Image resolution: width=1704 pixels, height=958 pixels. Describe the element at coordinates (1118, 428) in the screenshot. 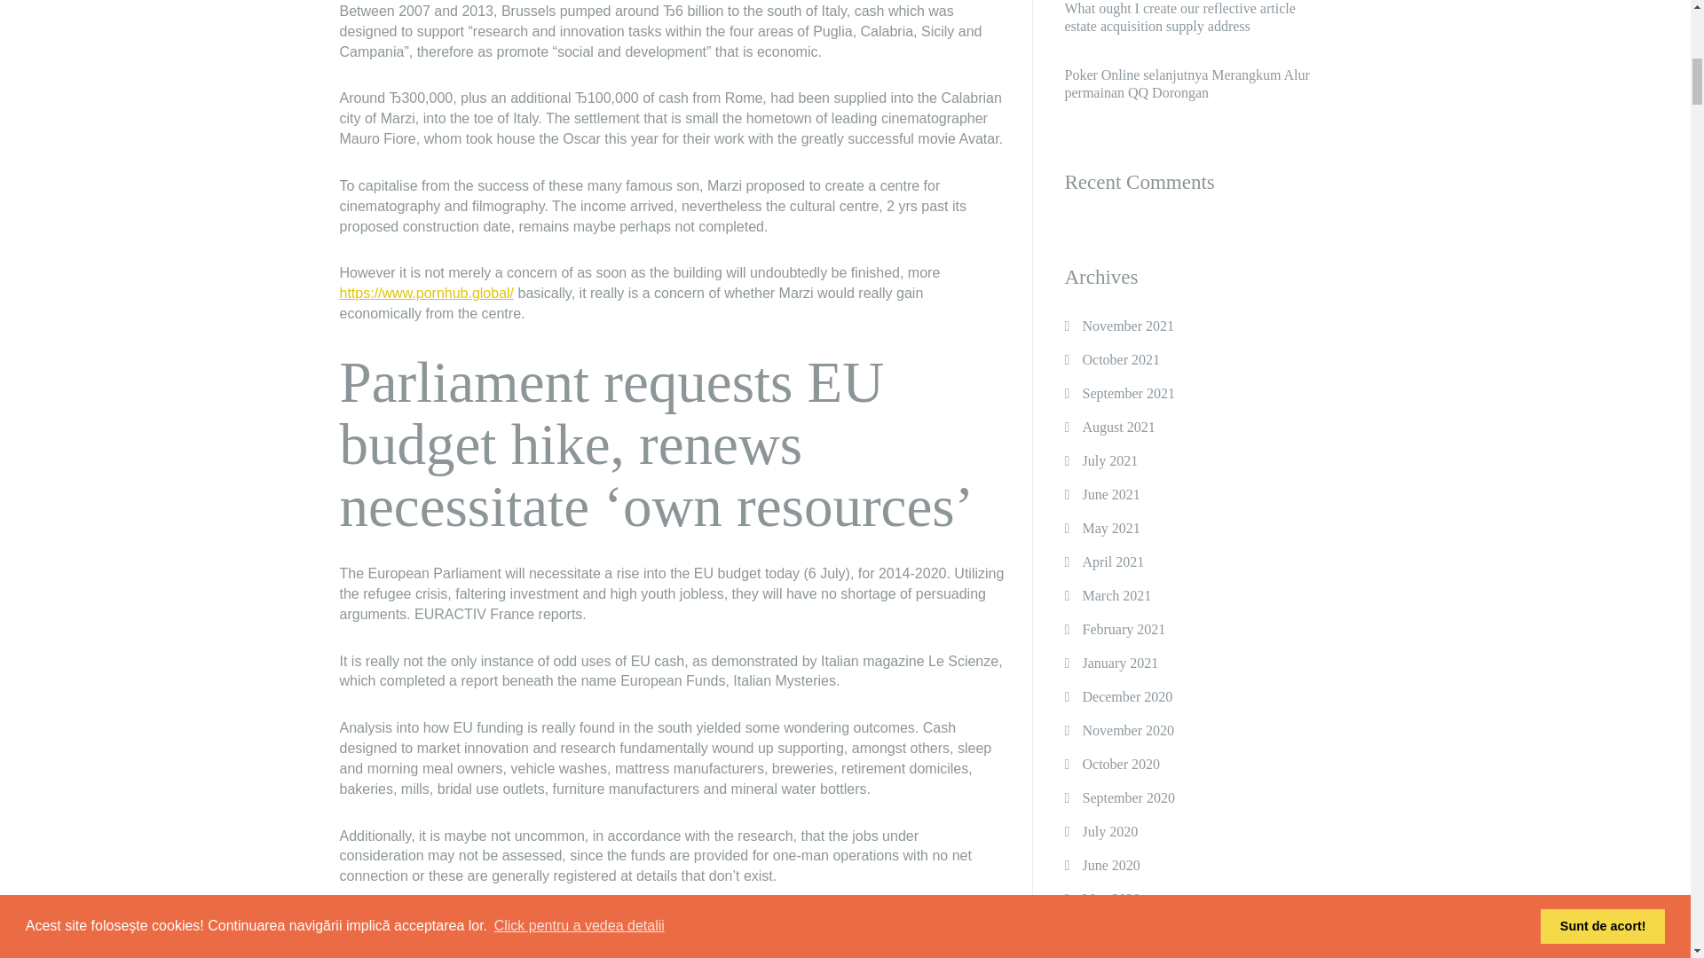

I see `August 2021` at that location.